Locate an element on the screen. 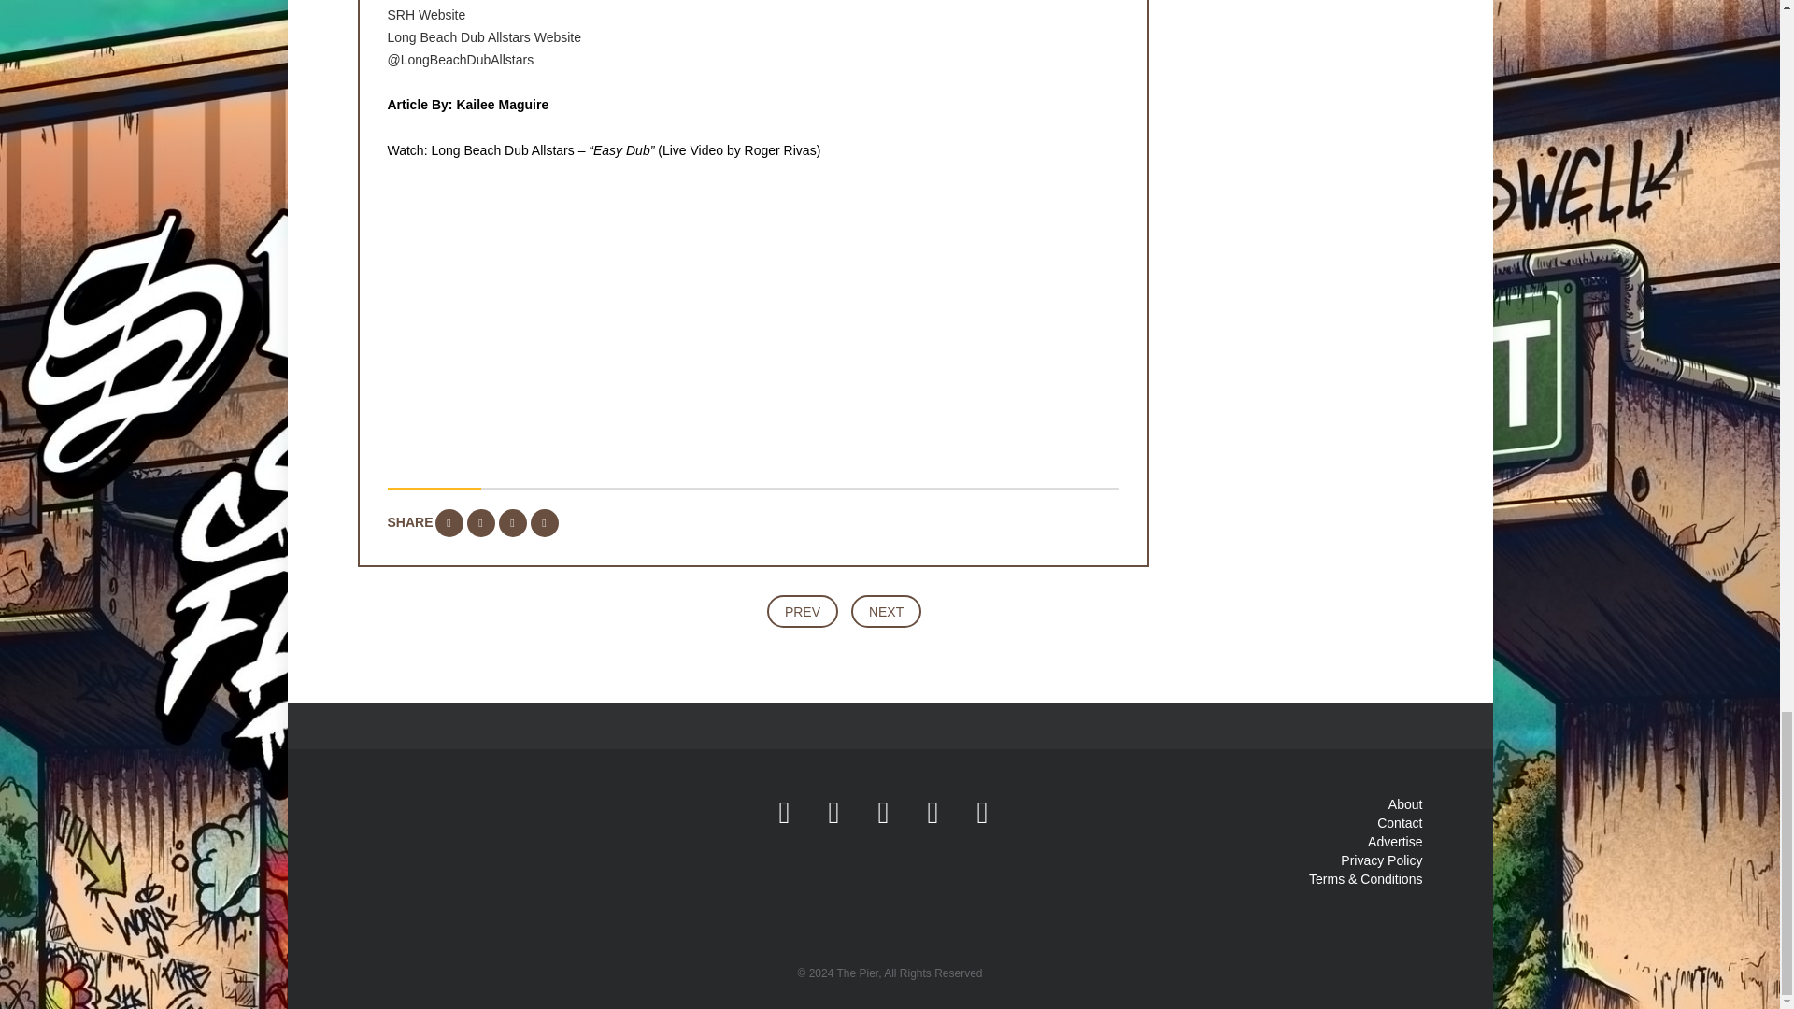 The image size is (1794, 1009). Long Beach Dub Allstars Website is located at coordinates (484, 37).